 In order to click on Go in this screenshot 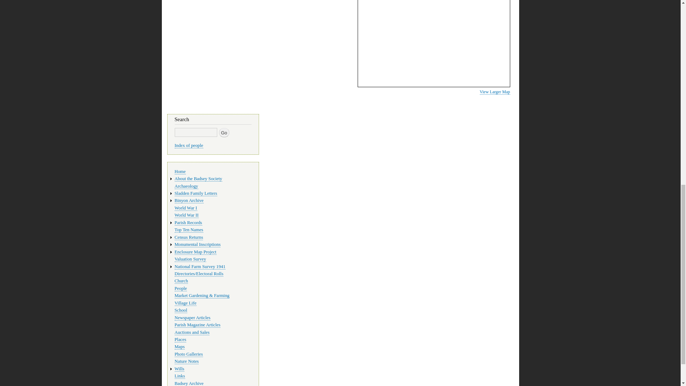, I will do `click(224, 132)`.